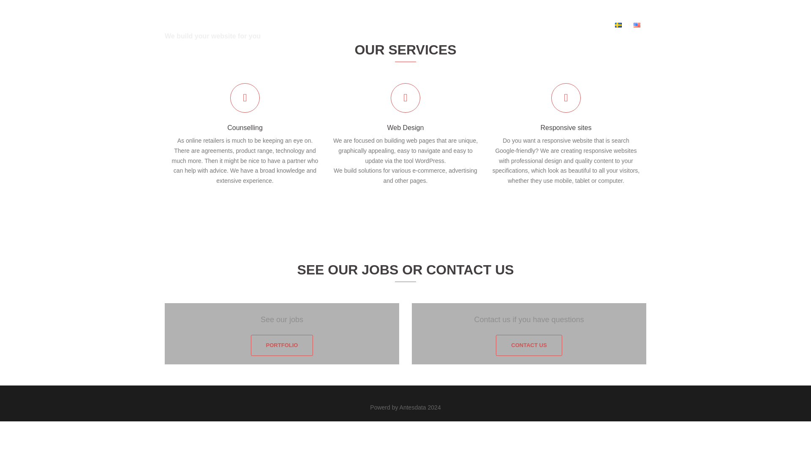  I want to click on Powerd by Antesdata 2024, so click(405, 407).